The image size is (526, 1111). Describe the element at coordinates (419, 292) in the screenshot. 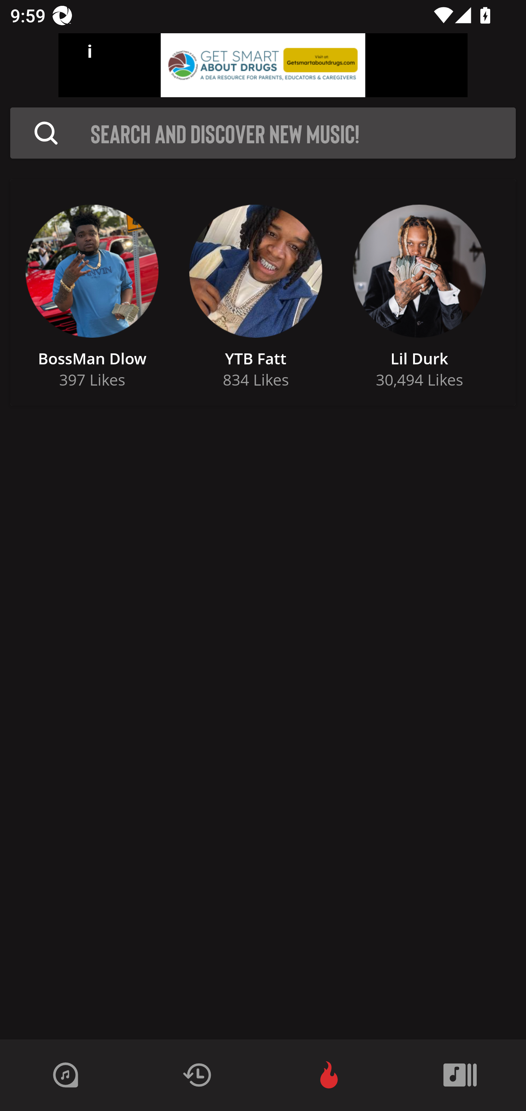

I see `Description Lil Durk 30,494 Likes` at that location.